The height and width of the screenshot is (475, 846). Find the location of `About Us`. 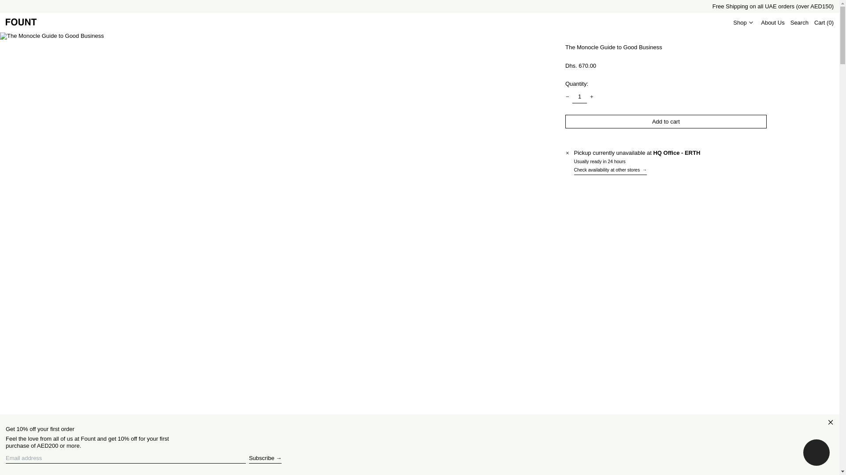

About Us is located at coordinates (772, 22).